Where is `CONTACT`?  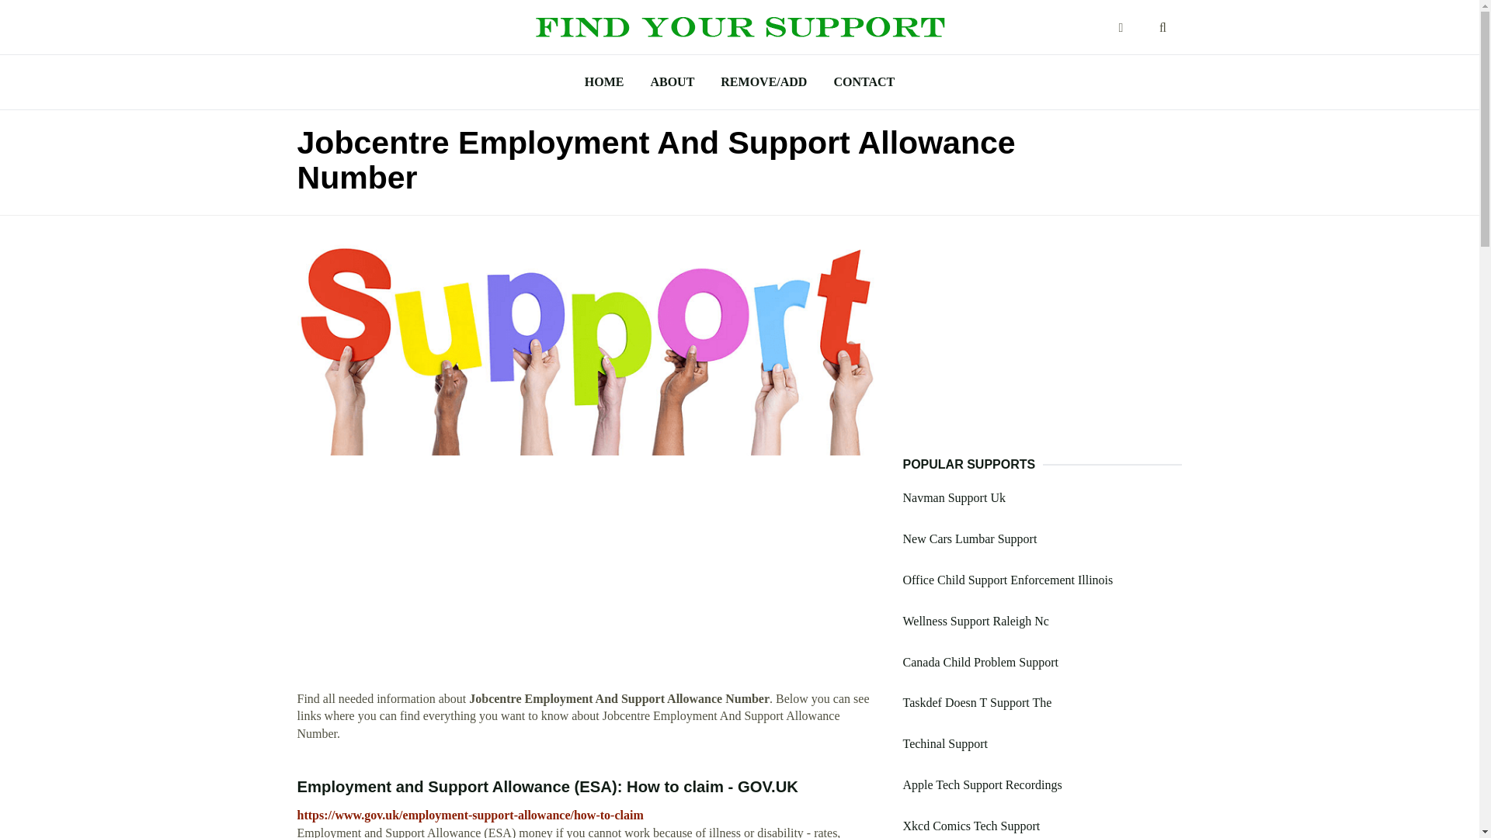
CONTACT is located at coordinates (864, 82).